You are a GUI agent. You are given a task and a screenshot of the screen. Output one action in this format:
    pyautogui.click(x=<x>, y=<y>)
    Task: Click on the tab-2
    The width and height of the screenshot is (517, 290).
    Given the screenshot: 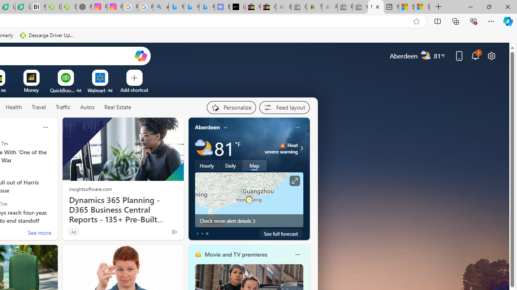 What is the action you would take?
    pyautogui.click(x=207, y=234)
    